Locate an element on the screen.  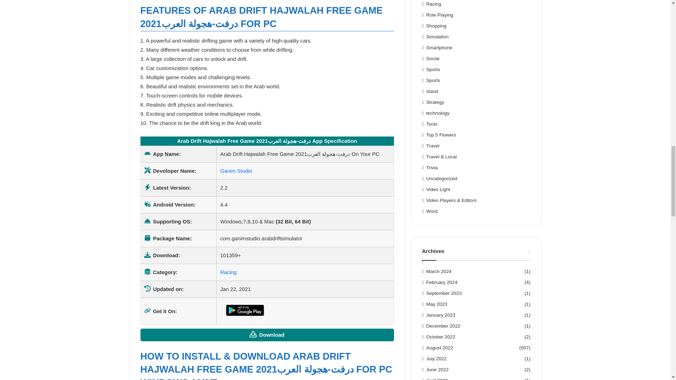
Racing is located at coordinates (229, 272).